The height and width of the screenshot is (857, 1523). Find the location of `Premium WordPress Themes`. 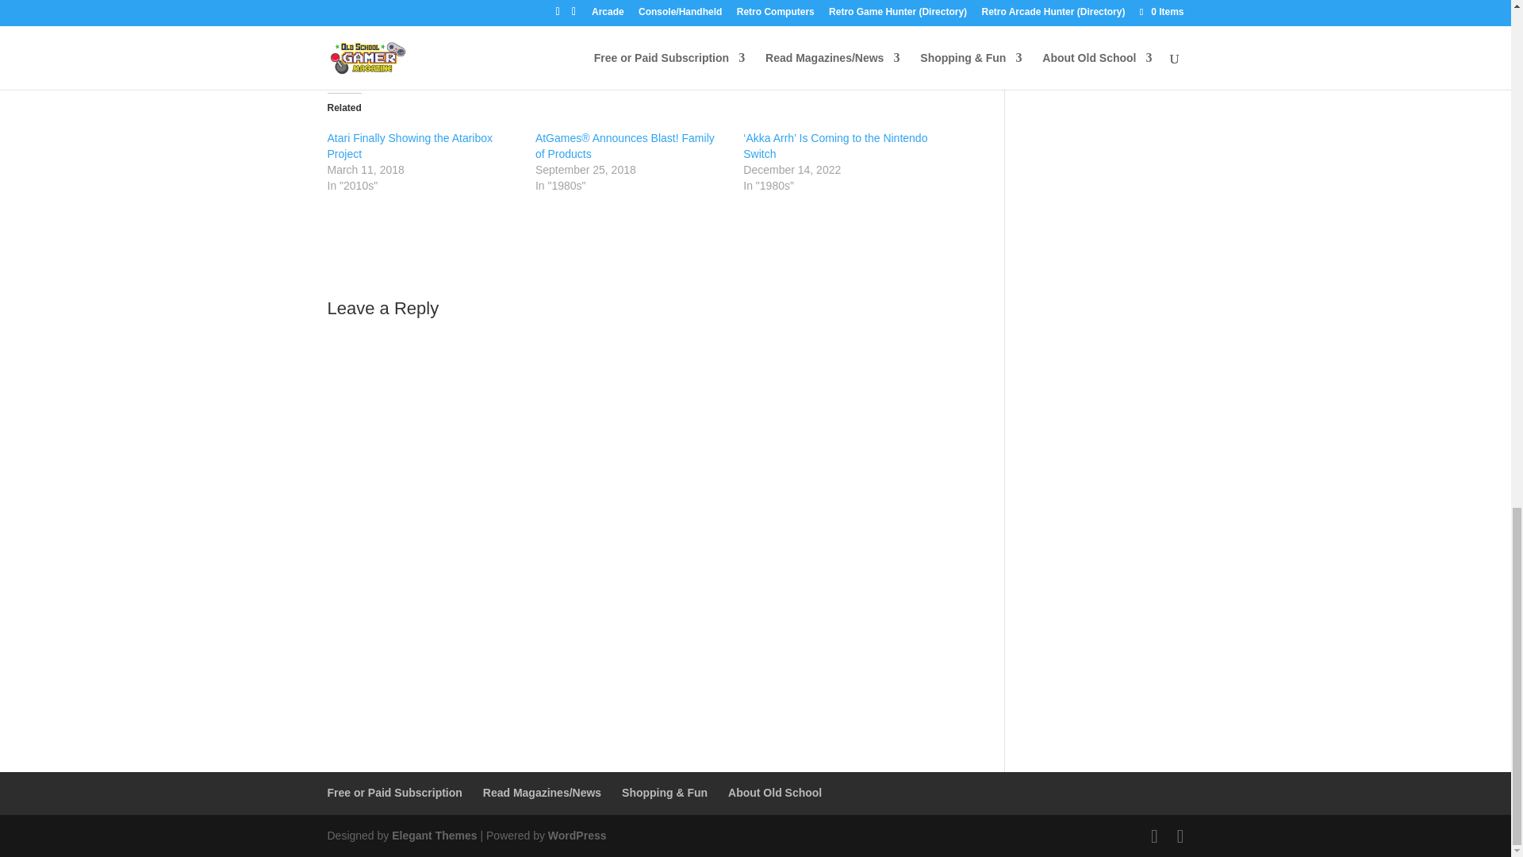

Premium WordPress Themes is located at coordinates (433, 835).